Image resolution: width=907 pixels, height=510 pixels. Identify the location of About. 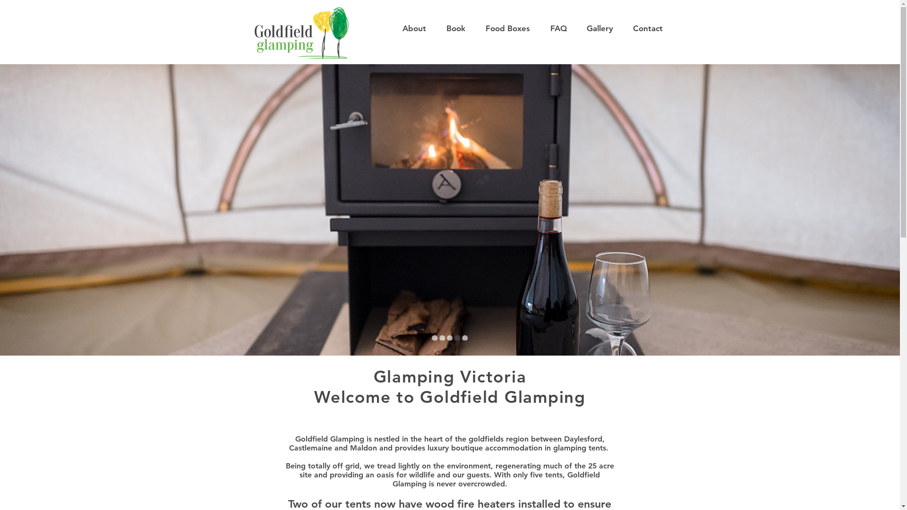
(414, 28).